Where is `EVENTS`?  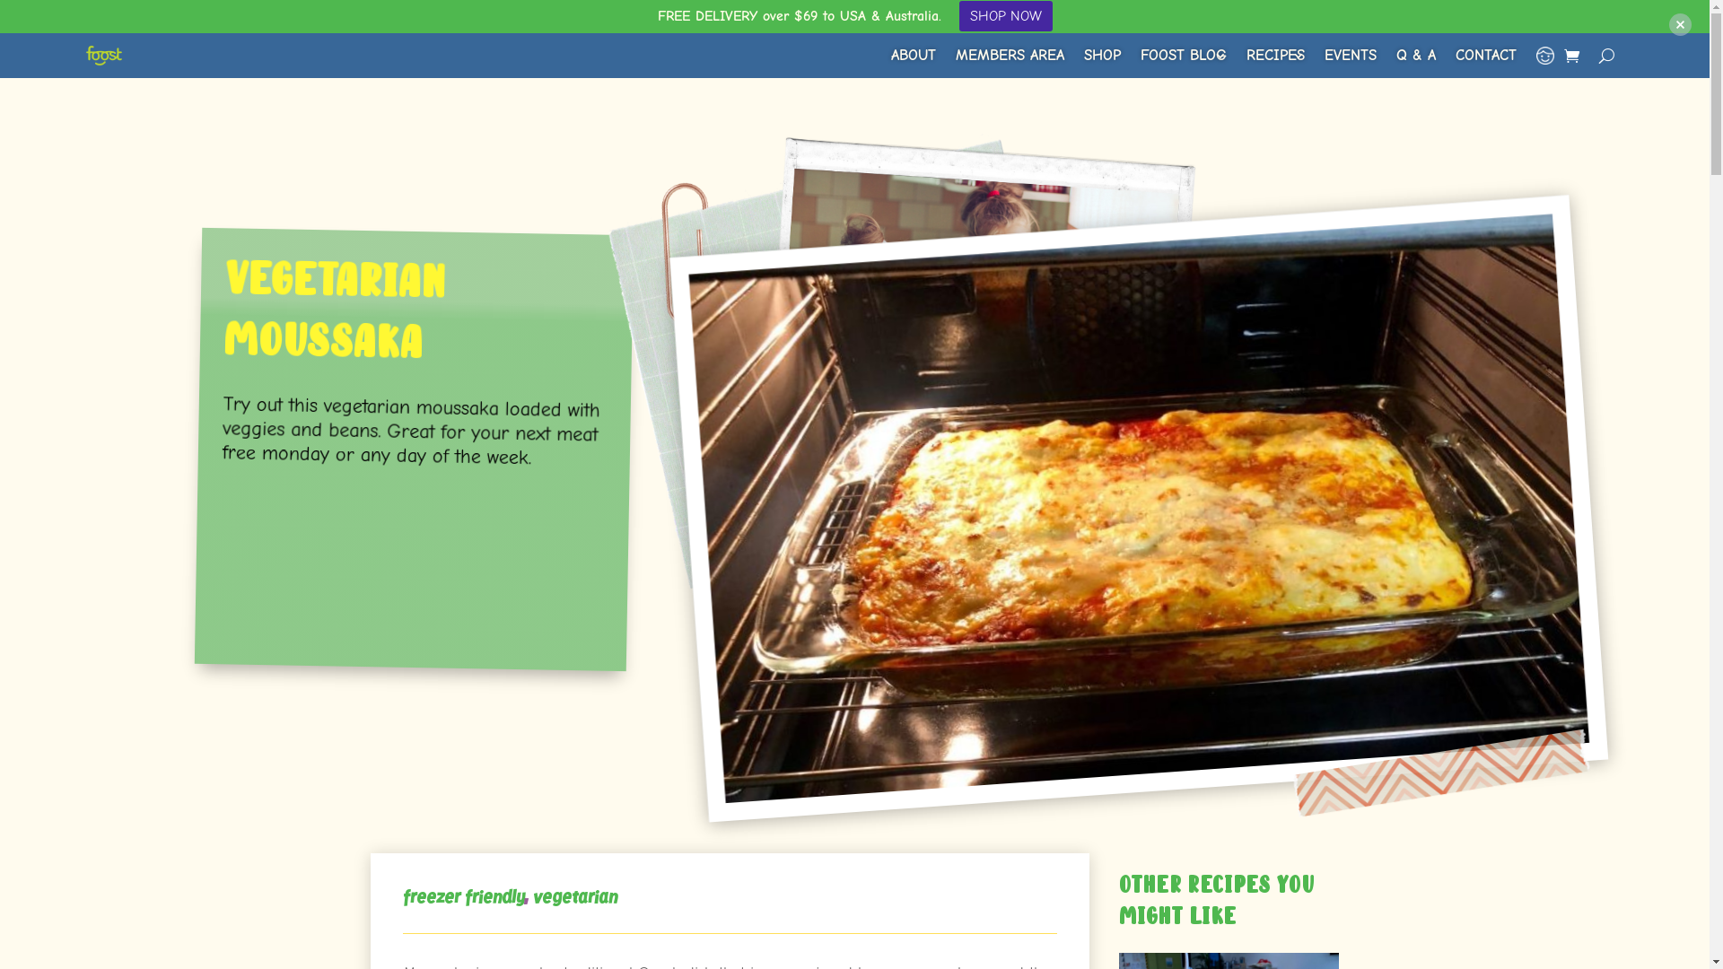 EVENTS is located at coordinates (1351, 56).